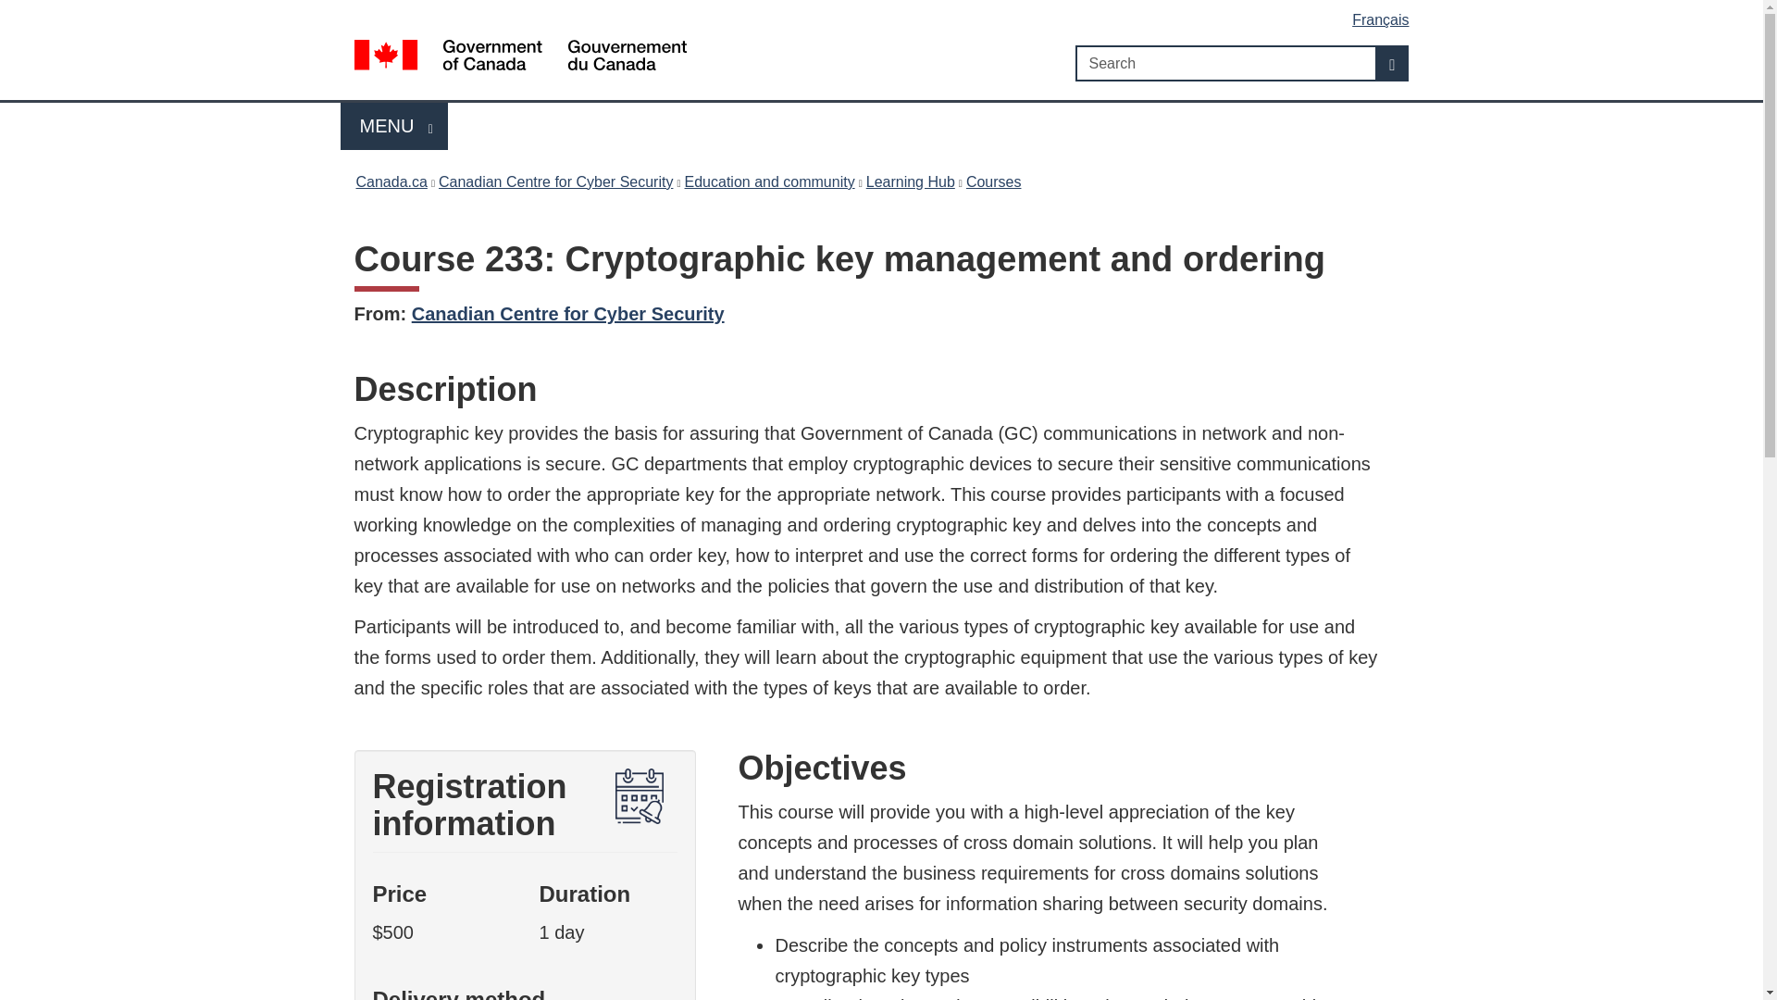  I want to click on Search, so click(911, 181).